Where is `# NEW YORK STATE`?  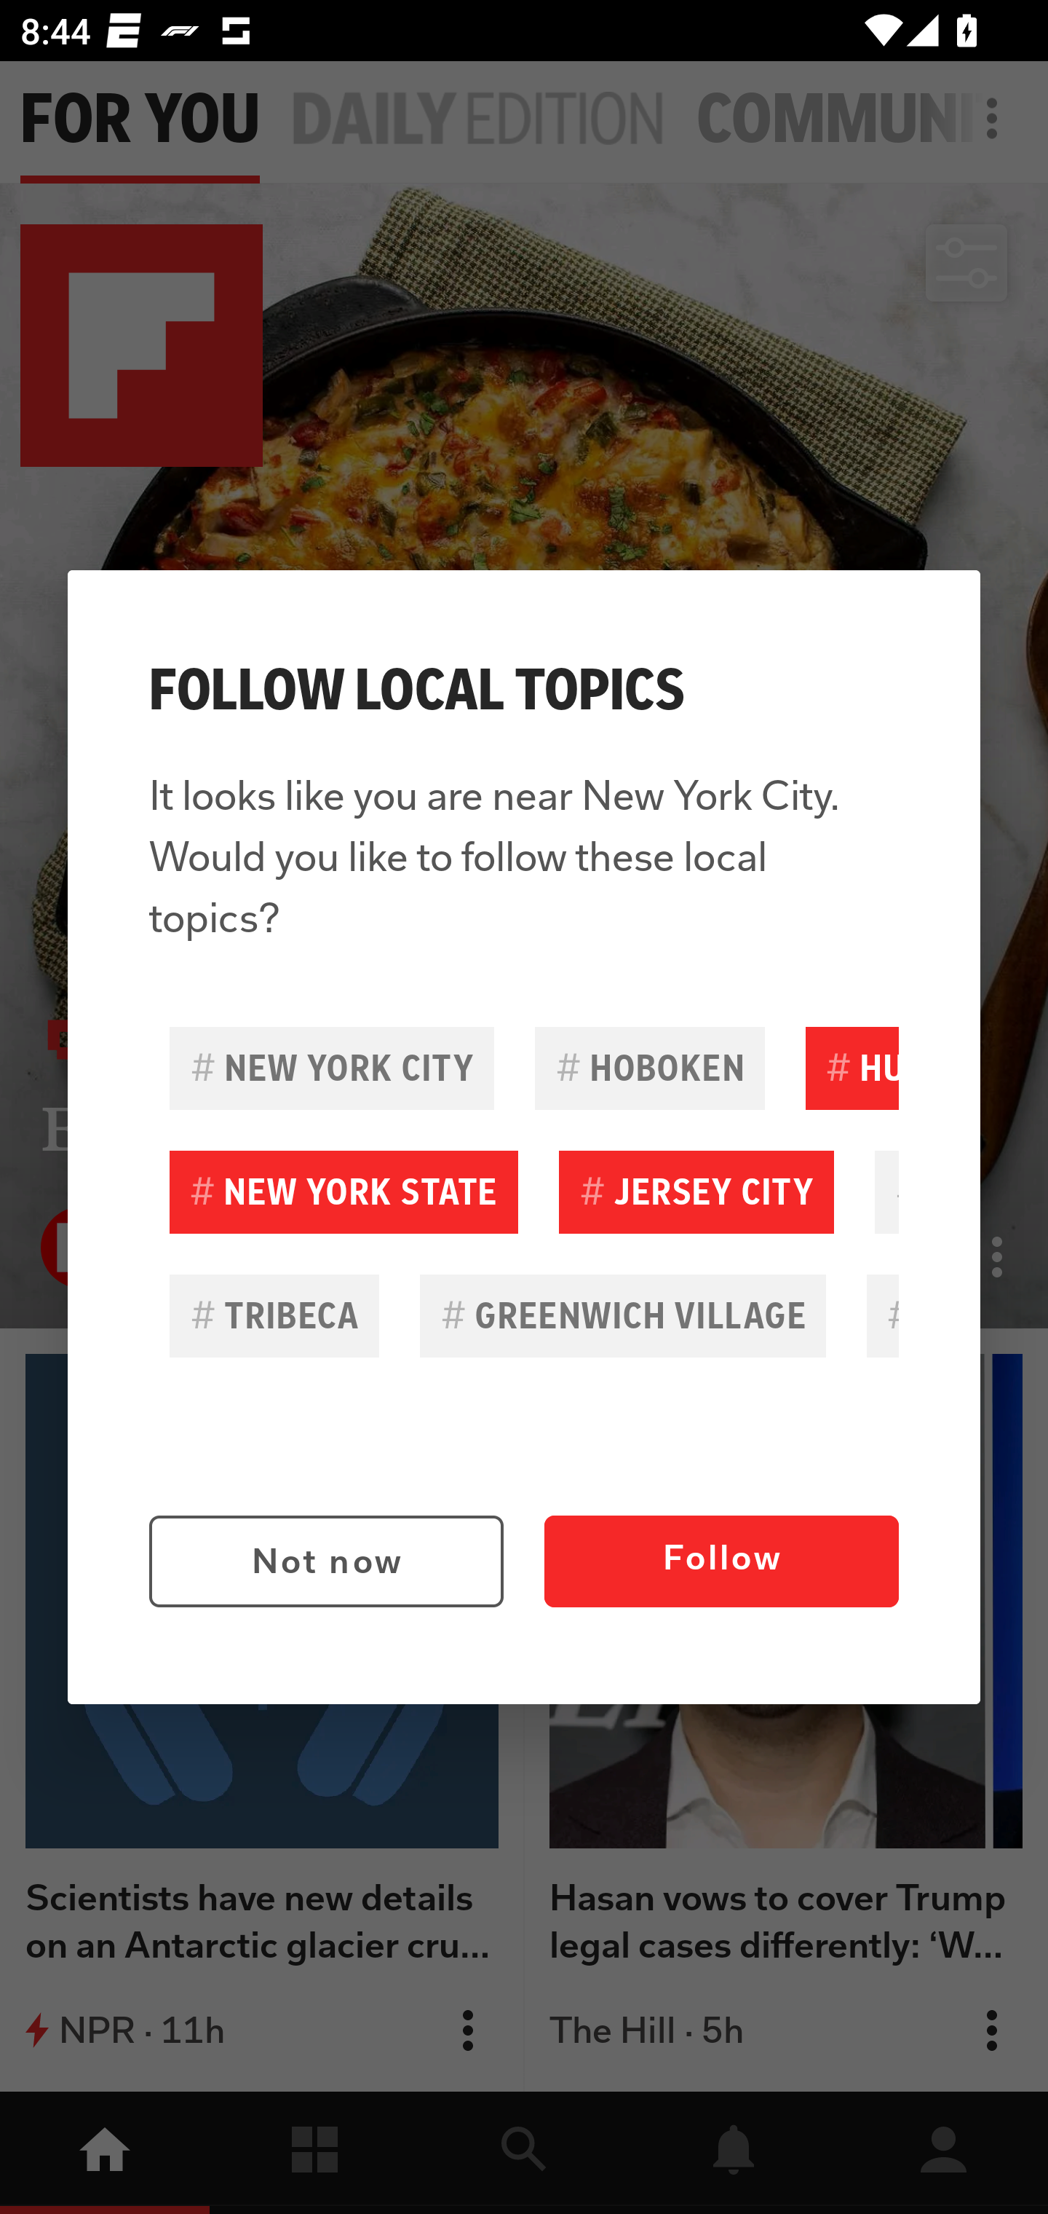 # NEW YORK STATE is located at coordinates (344, 1191).